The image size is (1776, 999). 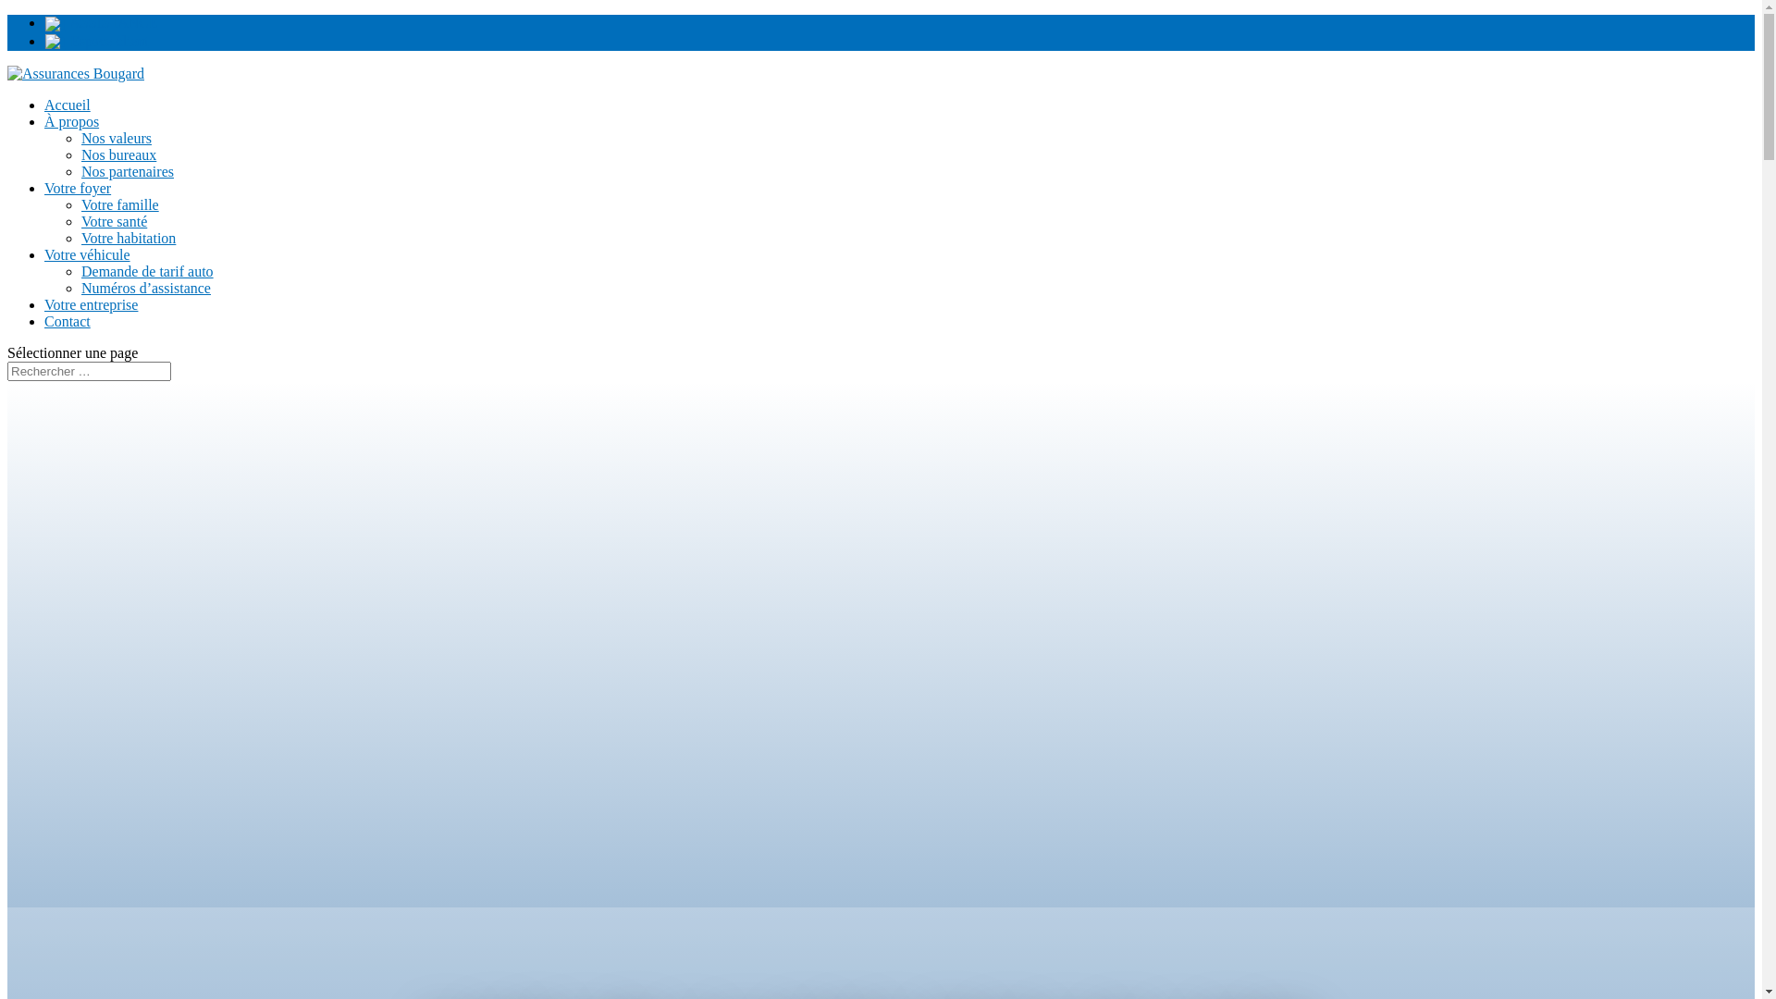 What do you see at coordinates (91, 305) in the screenshot?
I see `Votre entreprise` at bounding box center [91, 305].